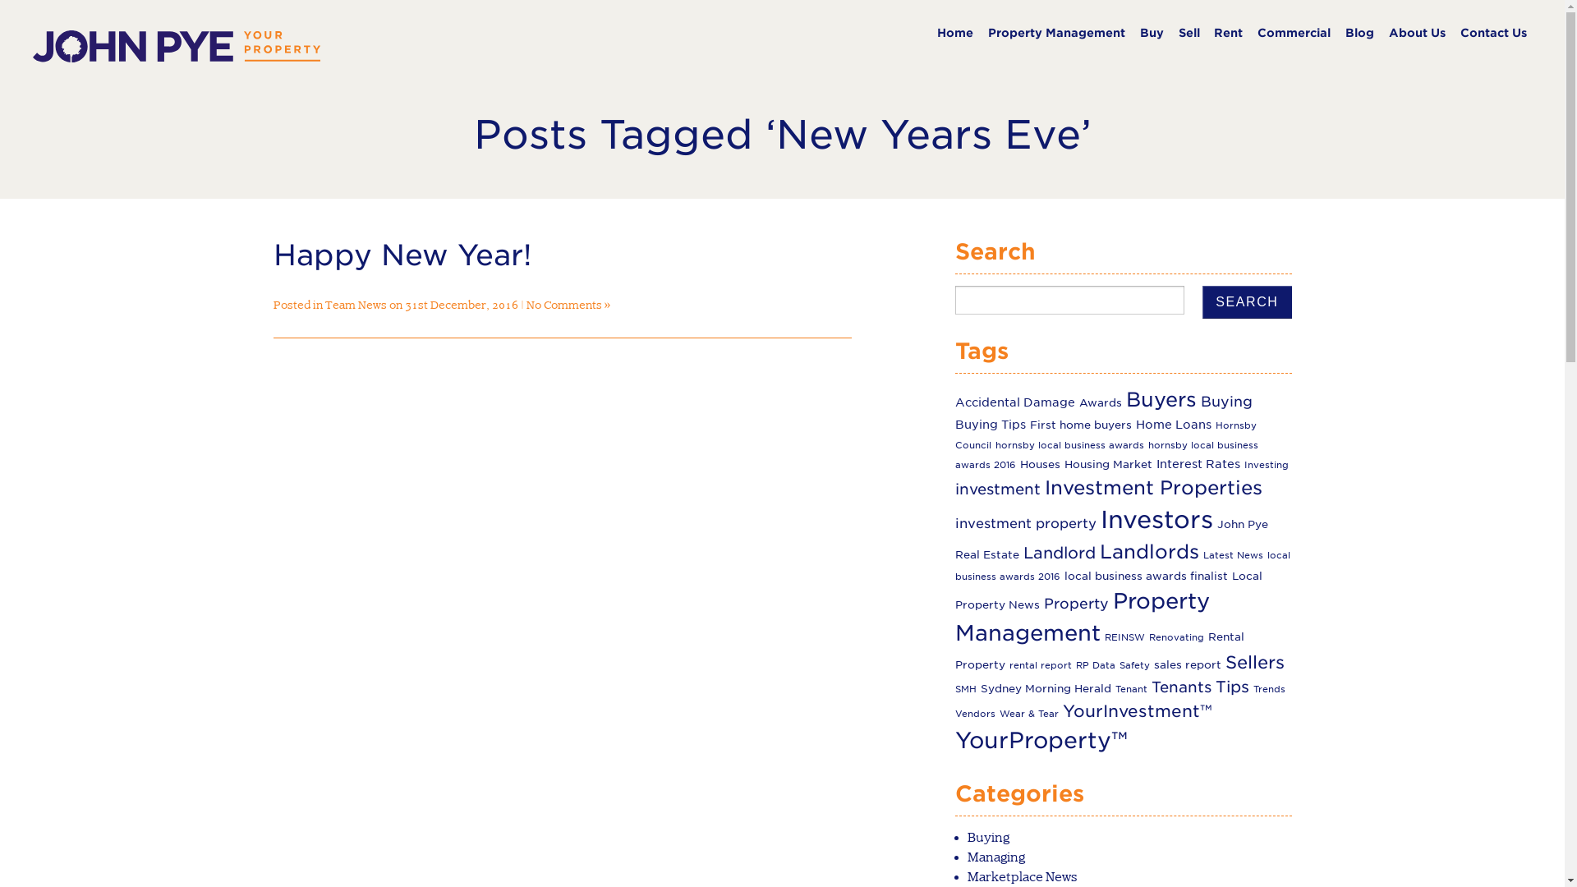 Image resolution: width=1577 pixels, height=887 pixels. I want to click on Buying, so click(989, 838).